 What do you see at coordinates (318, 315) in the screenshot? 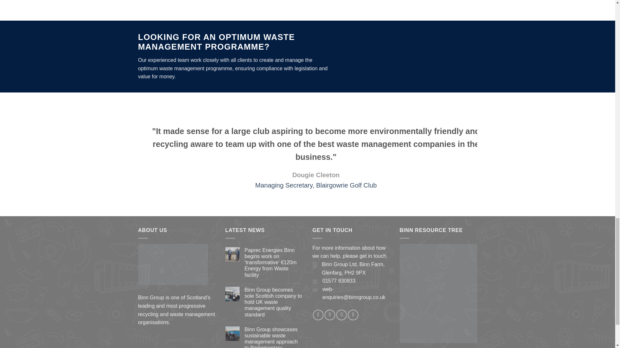
I see `Follow on Facebook` at bounding box center [318, 315].